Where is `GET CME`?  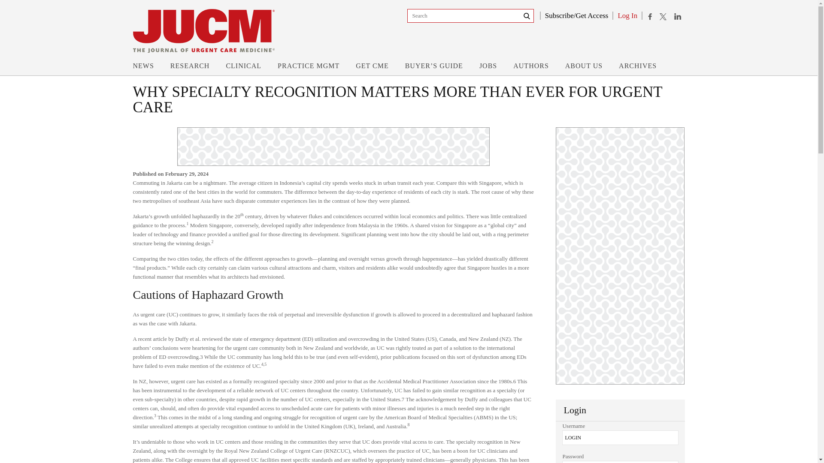
GET CME is located at coordinates (372, 68).